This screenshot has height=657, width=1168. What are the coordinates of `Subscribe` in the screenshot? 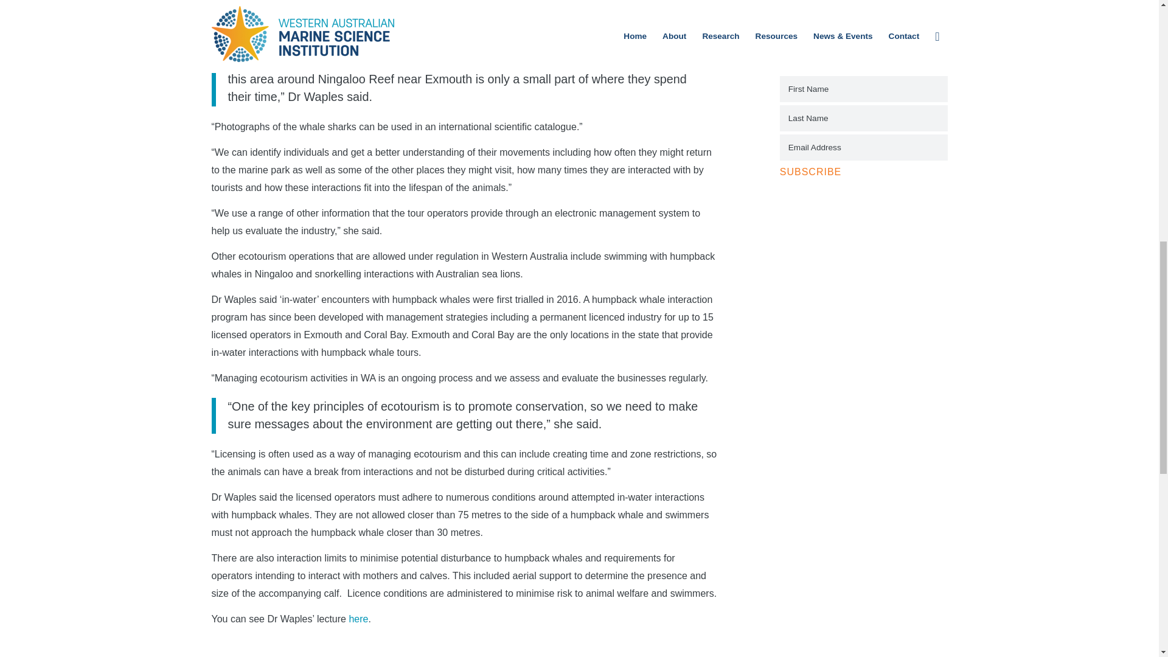 It's located at (810, 173).